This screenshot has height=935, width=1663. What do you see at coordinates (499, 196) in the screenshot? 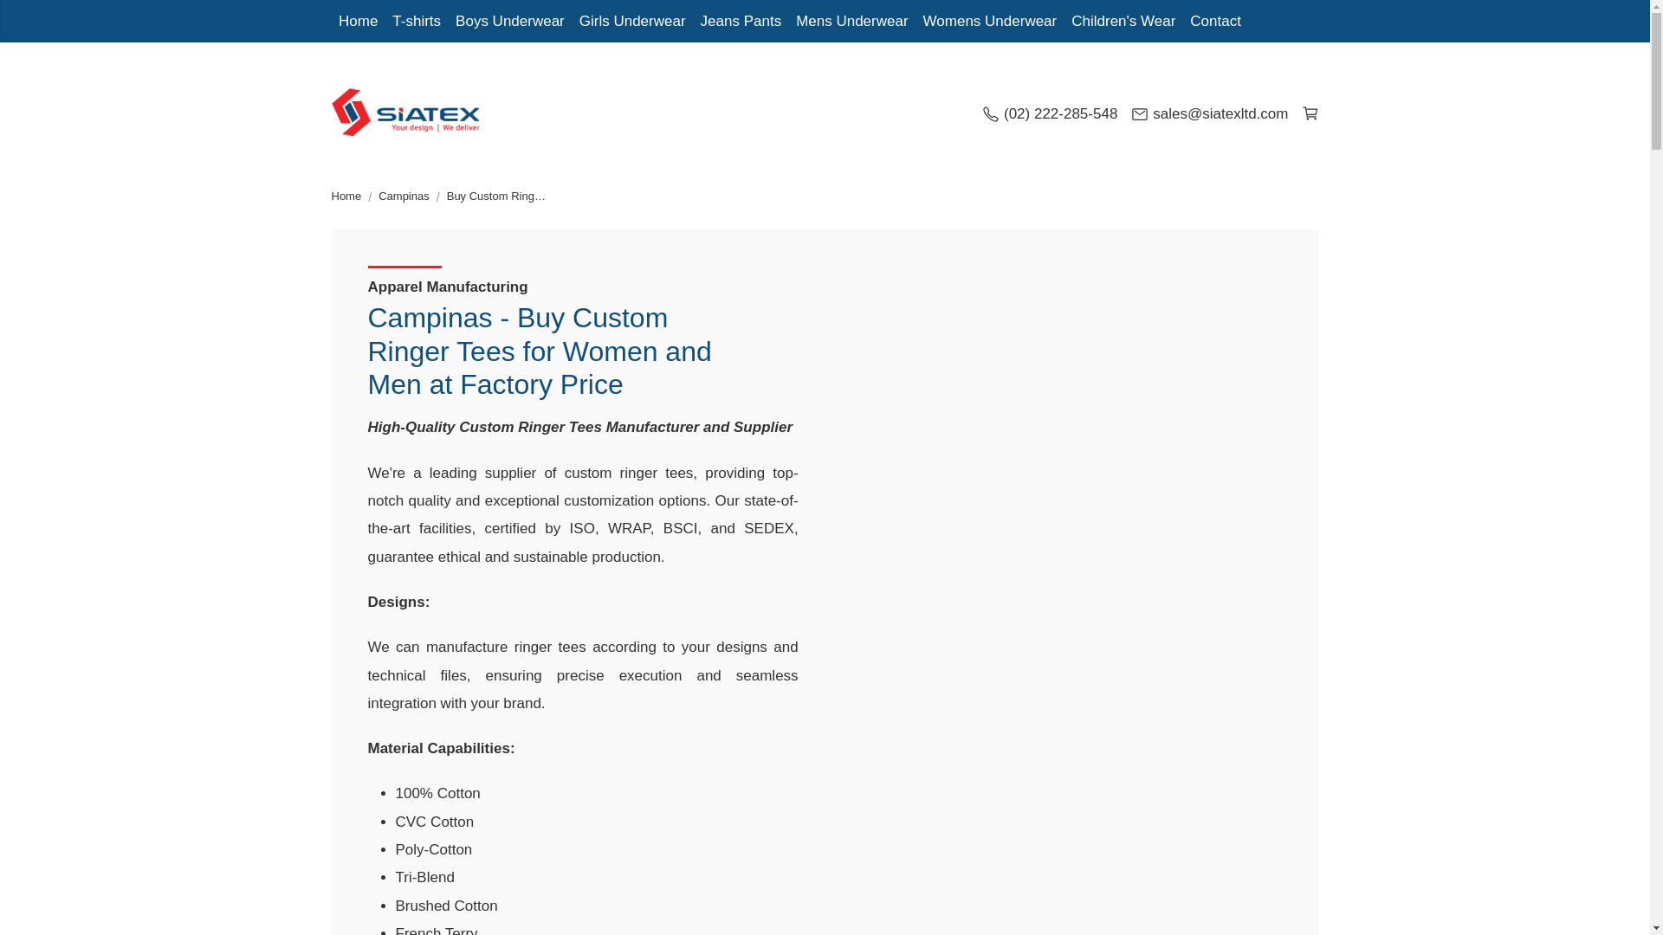
I see `Buy Custom Ringer Tees For Women And Men At Factory Price` at bounding box center [499, 196].